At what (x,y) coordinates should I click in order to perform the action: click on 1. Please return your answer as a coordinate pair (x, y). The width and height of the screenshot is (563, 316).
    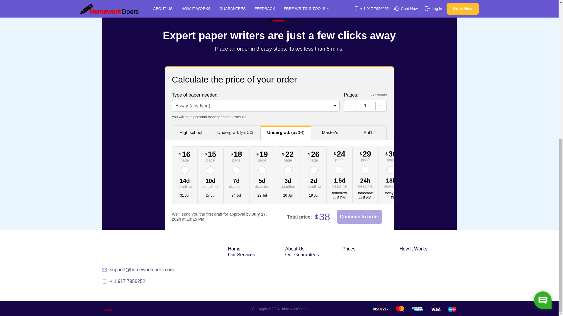
    Looking at the image, I should click on (365, 106).